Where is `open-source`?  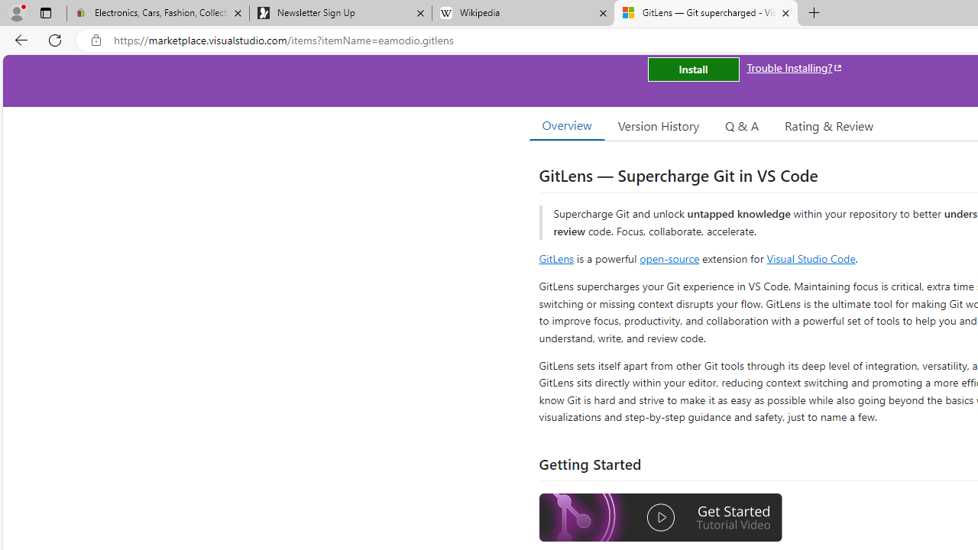
open-source is located at coordinates (669, 258).